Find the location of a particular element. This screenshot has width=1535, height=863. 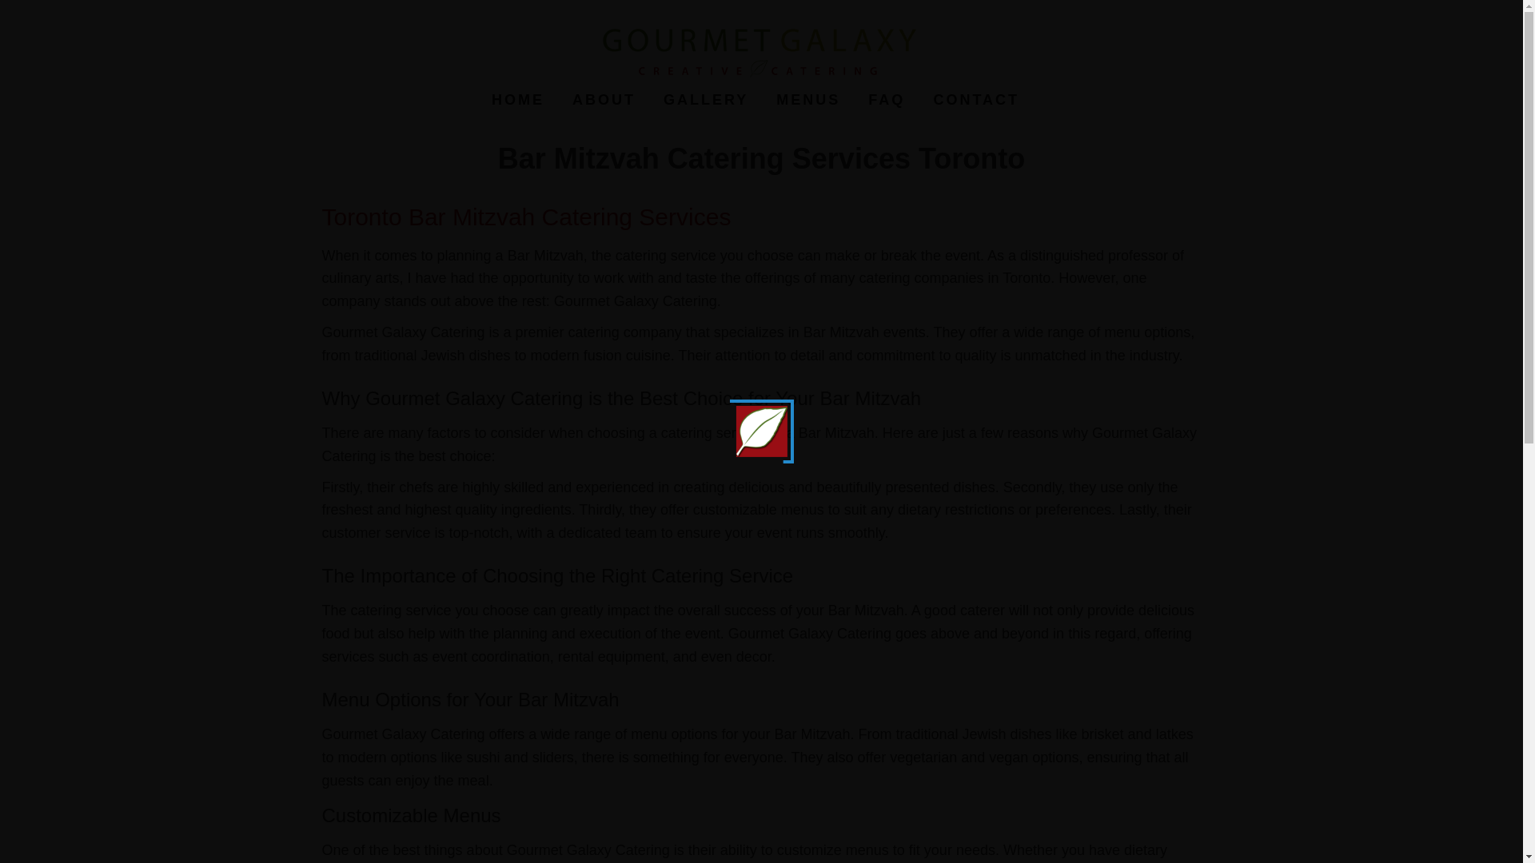

CONTACT is located at coordinates (976, 100).